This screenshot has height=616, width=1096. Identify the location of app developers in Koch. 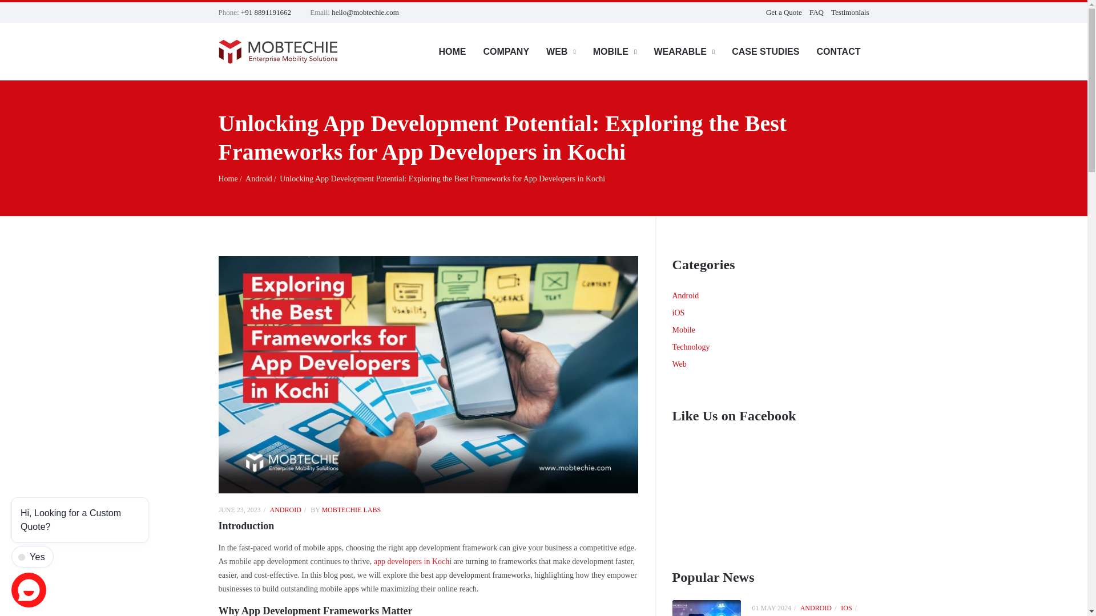
(411, 561).